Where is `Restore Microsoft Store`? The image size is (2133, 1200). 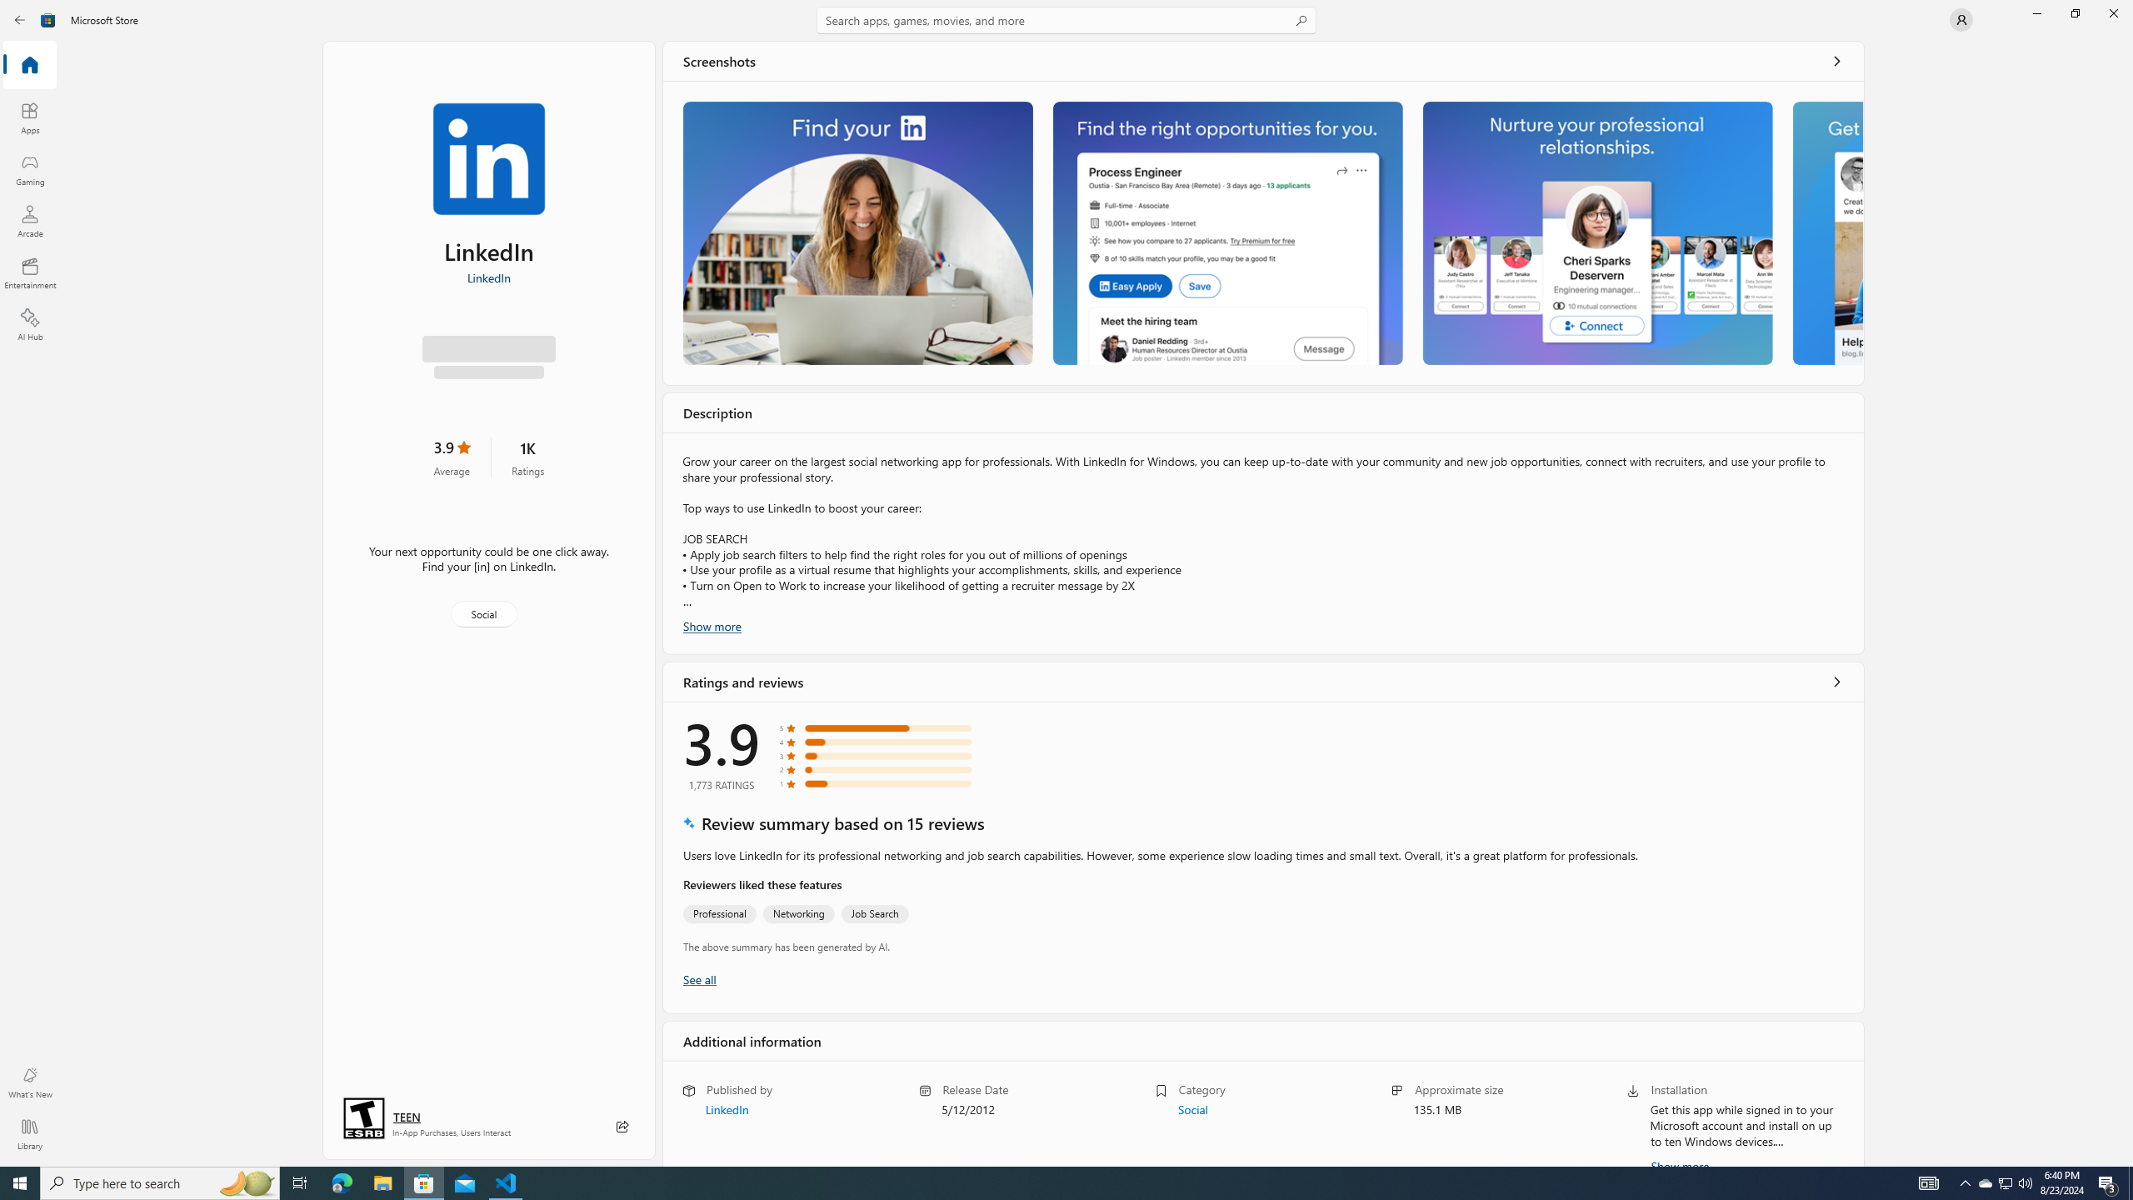 Restore Microsoft Store is located at coordinates (2075, 13).